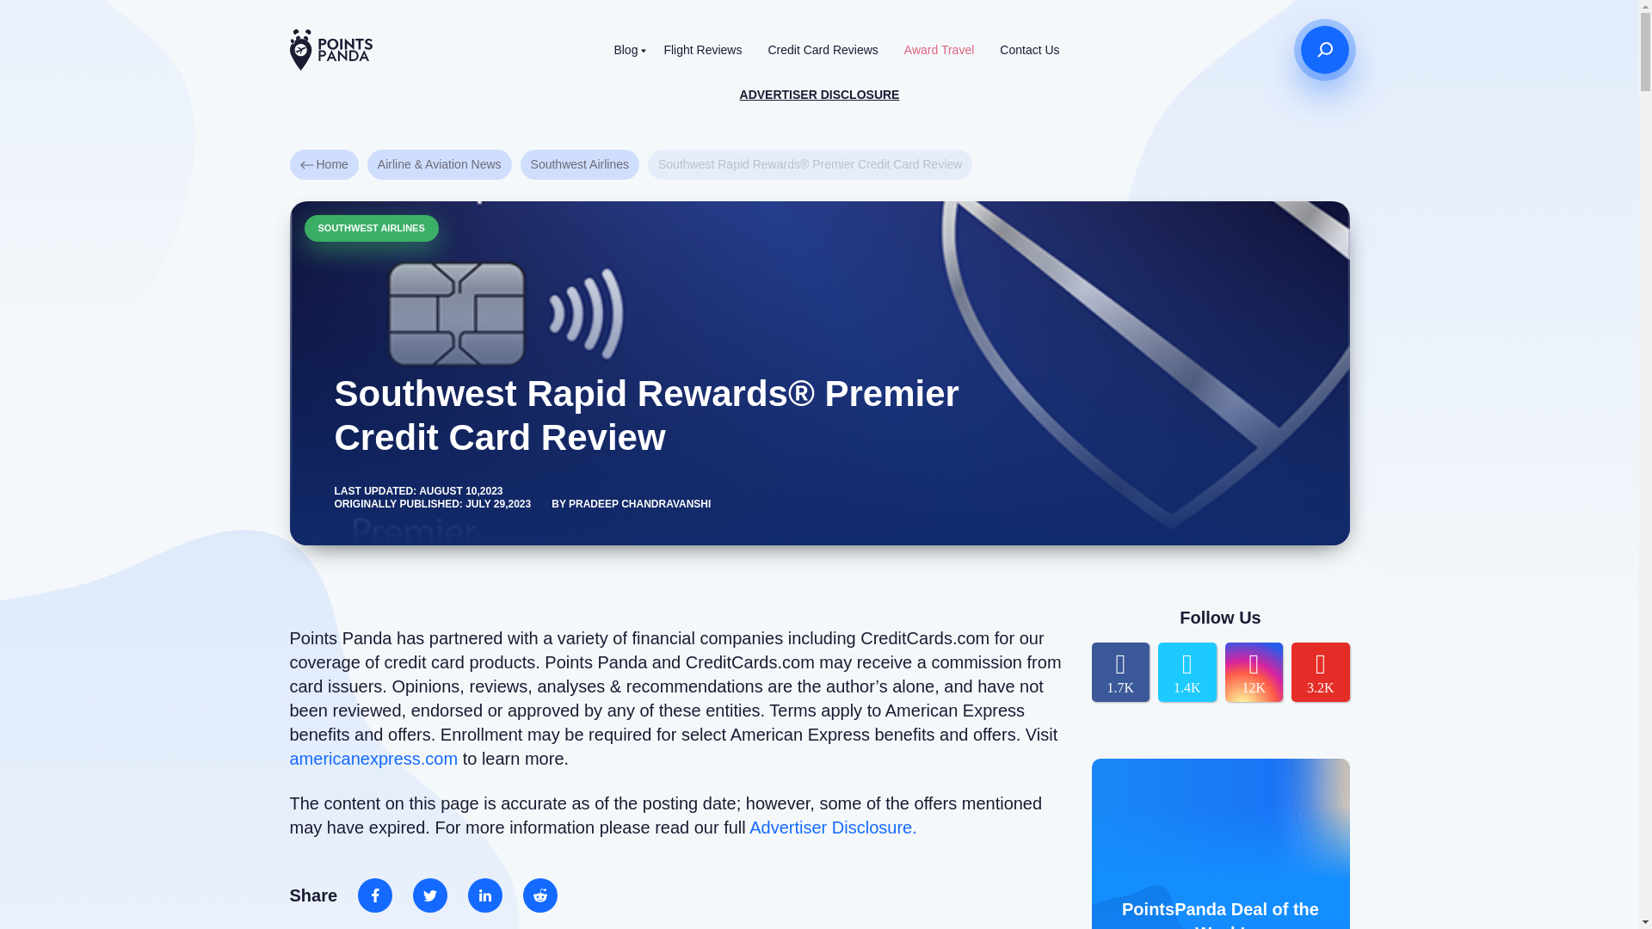 The image size is (1652, 929). I want to click on Credit Card Reviews, so click(823, 50).